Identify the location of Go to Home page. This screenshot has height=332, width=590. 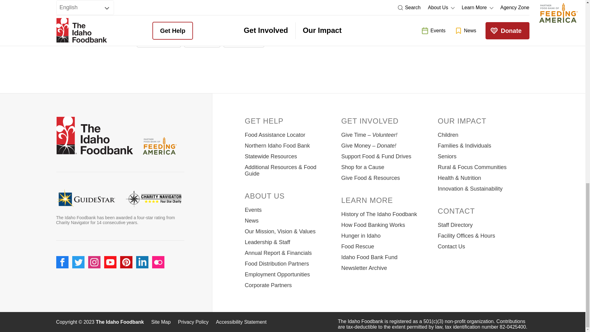
(94, 136).